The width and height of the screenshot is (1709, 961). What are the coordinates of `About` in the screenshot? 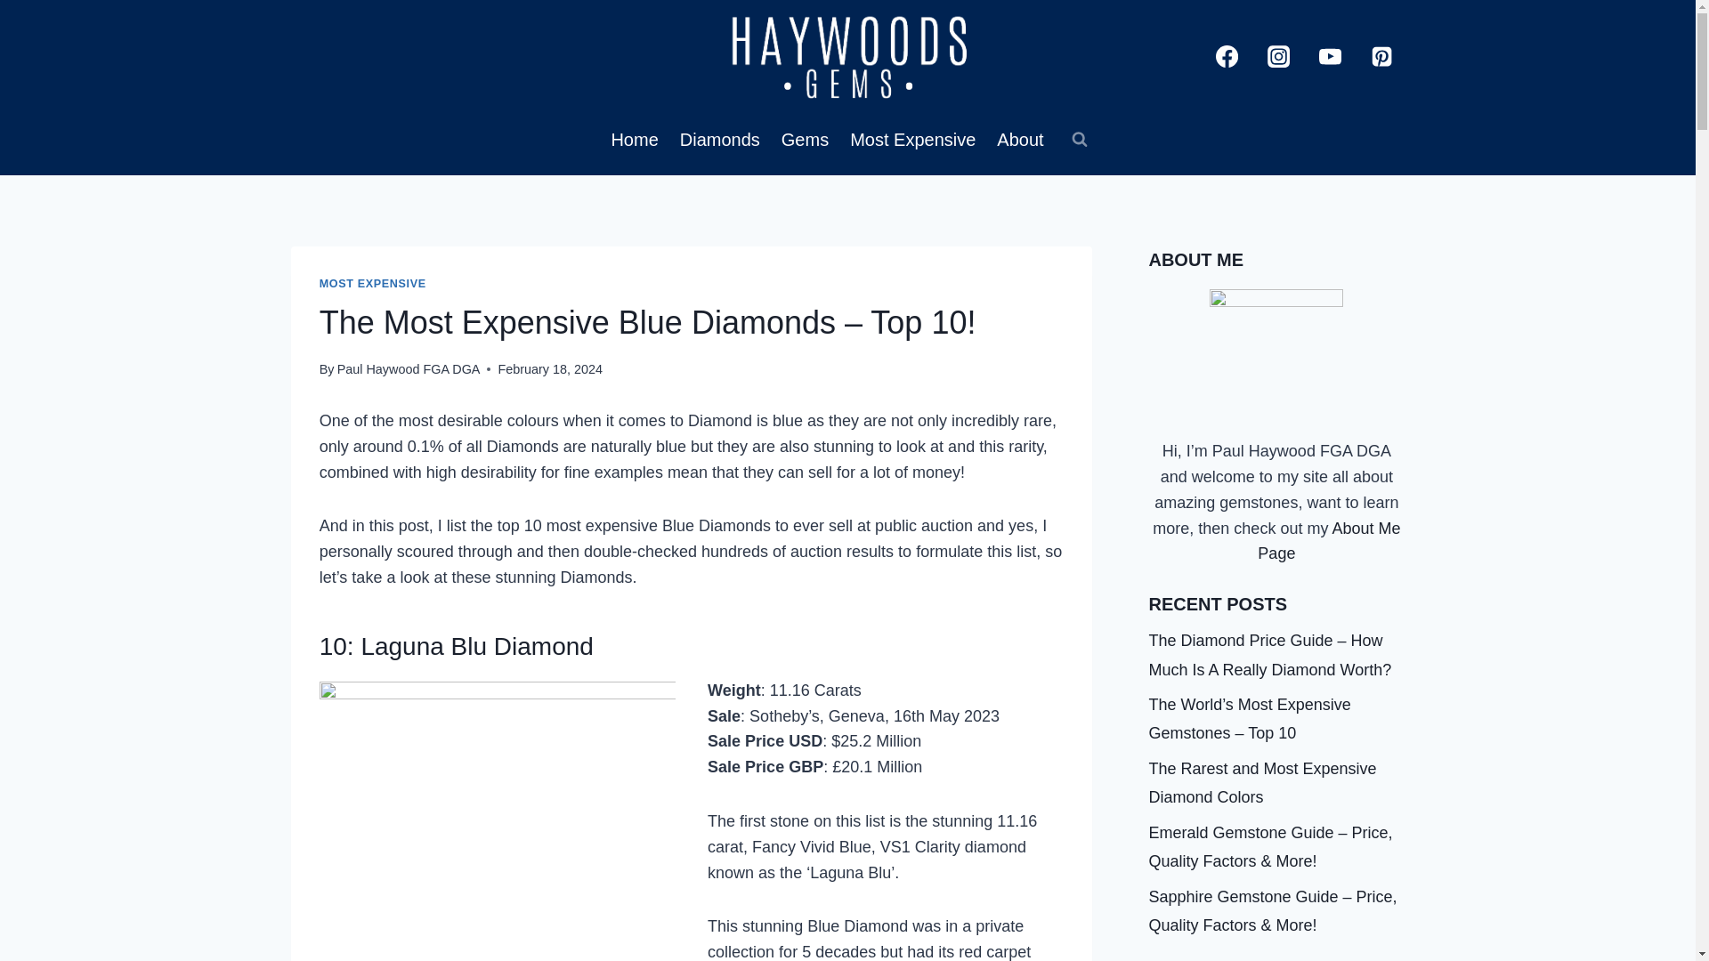 It's located at (1020, 139).